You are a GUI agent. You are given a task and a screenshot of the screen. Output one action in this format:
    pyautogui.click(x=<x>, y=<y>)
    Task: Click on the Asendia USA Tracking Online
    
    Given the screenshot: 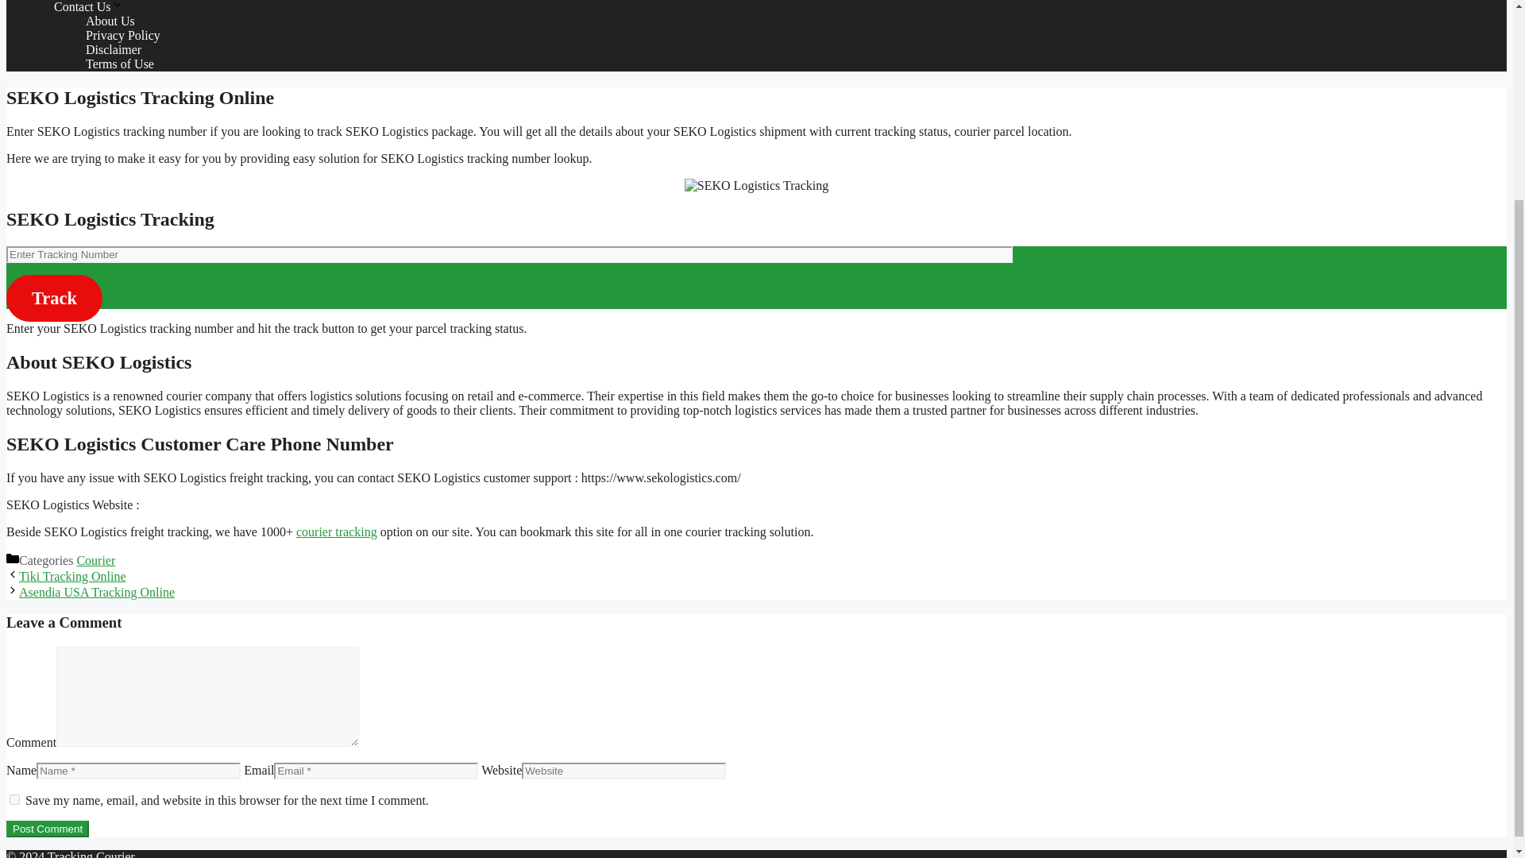 What is the action you would take?
    pyautogui.click(x=97, y=591)
    